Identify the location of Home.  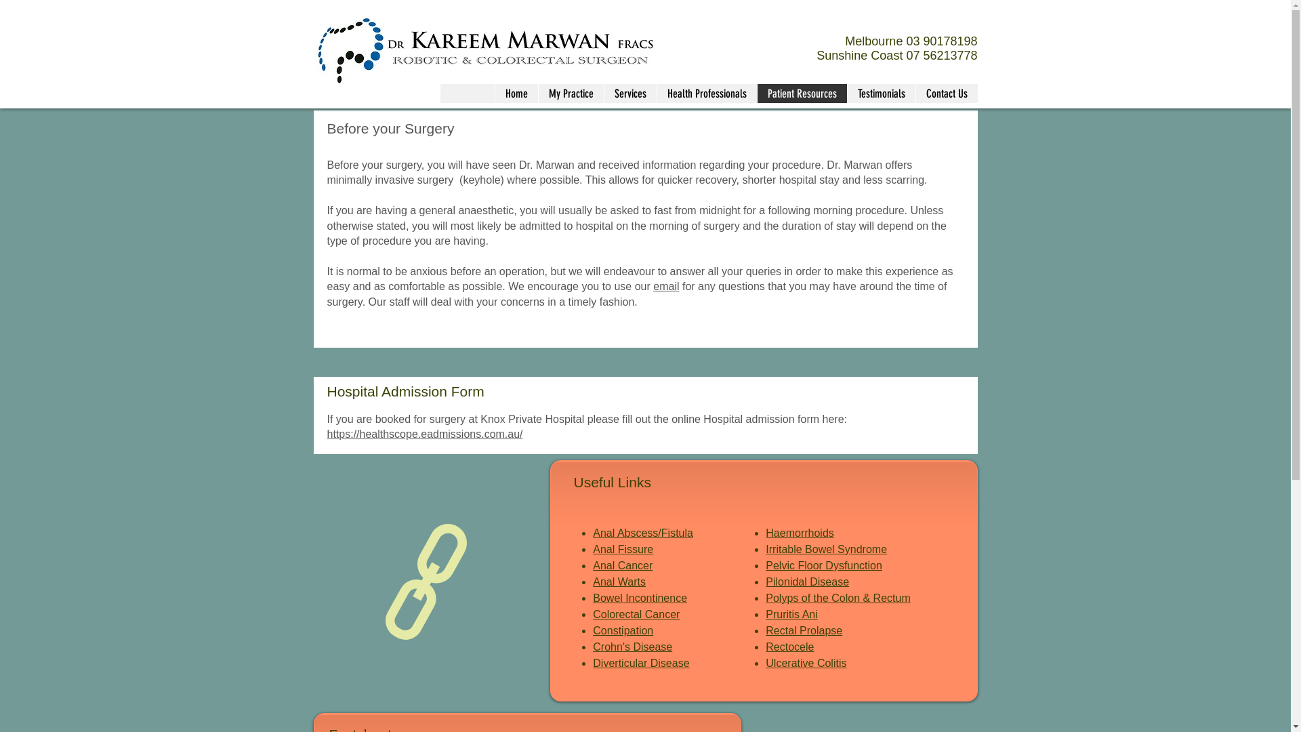
(516, 94).